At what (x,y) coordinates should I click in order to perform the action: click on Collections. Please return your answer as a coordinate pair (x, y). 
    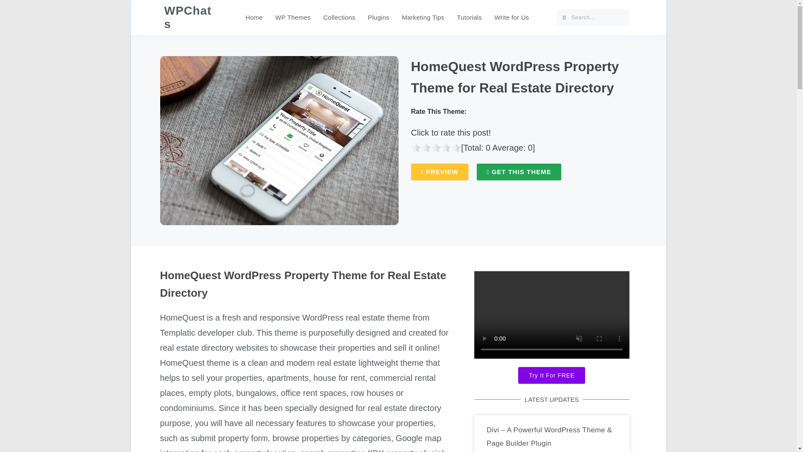
    Looking at the image, I should click on (340, 18).